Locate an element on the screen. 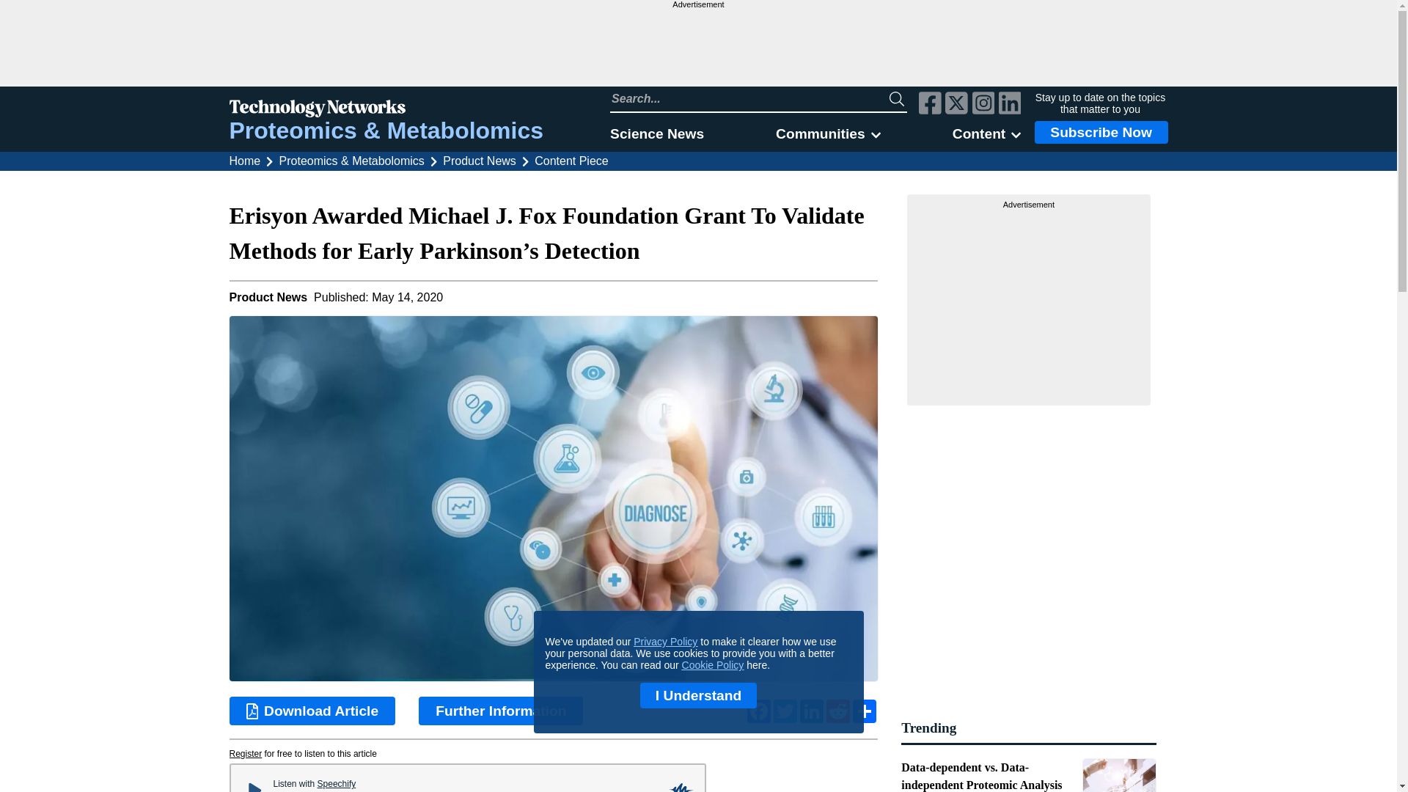 The height and width of the screenshot is (792, 1408). Privacy Policy is located at coordinates (665, 642).